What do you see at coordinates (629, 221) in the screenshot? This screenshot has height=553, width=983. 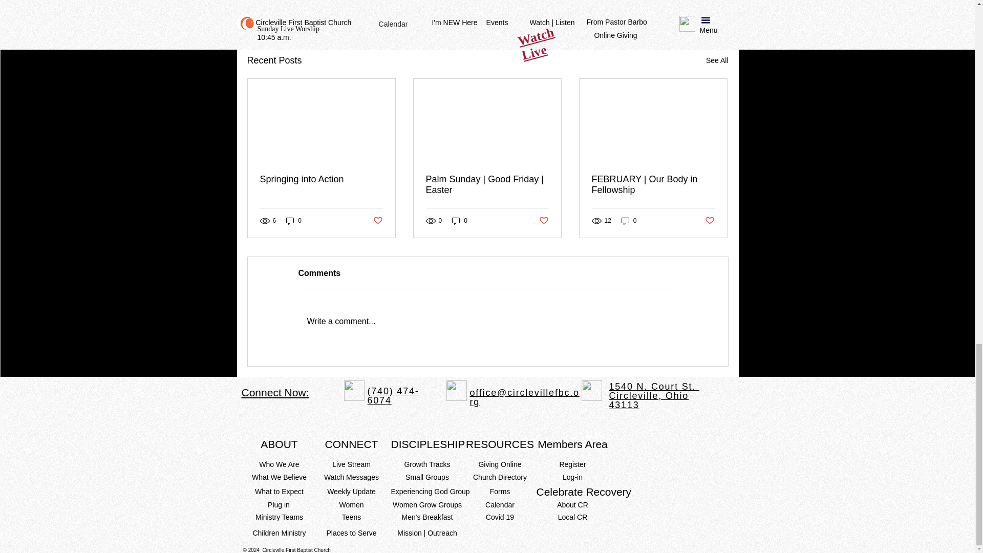 I see `0` at bounding box center [629, 221].